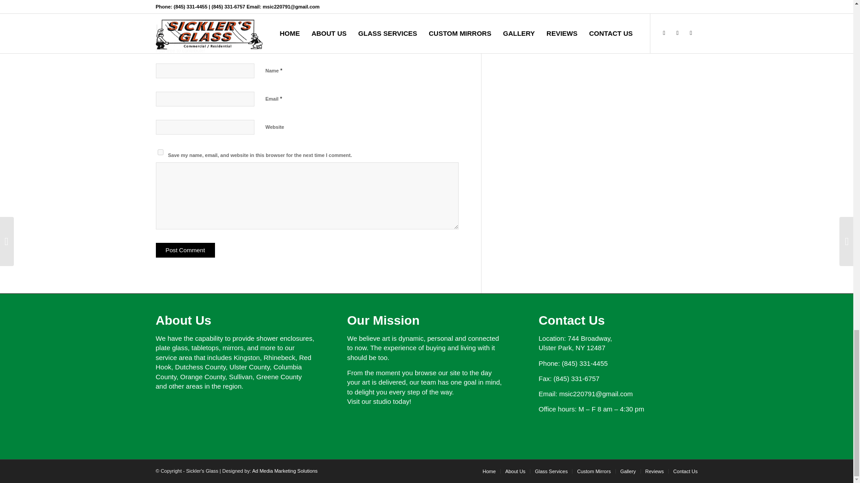  I want to click on Ad Media Marketing Solutions, so click(284, 470).